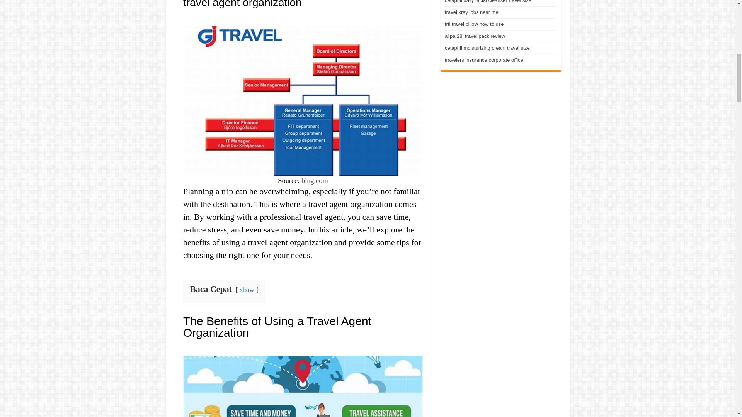 Image resolution: width=742 pixels, height=417 pixels. What do you see at coordinates (488, 2) in the screenshot?
I see `cetaphil daily facial cleanser travel size` at bounding box center [488, 2].